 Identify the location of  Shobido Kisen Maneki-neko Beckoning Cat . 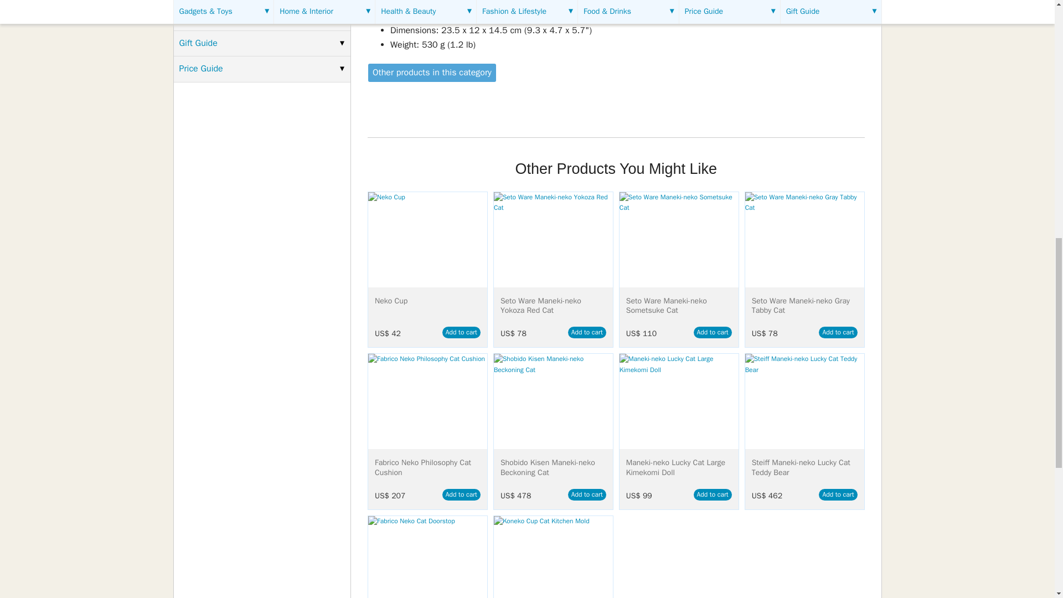
(554, 401).